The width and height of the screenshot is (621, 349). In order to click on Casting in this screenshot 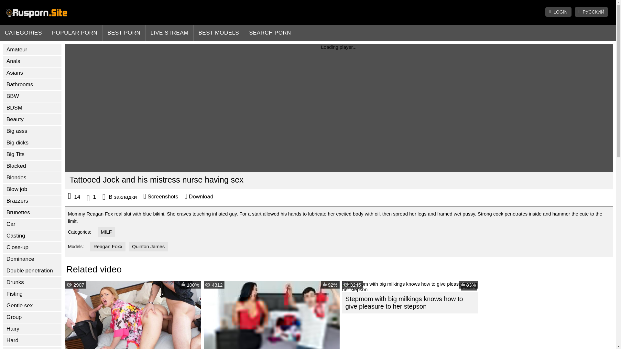, I will do `click(32, 236)`.